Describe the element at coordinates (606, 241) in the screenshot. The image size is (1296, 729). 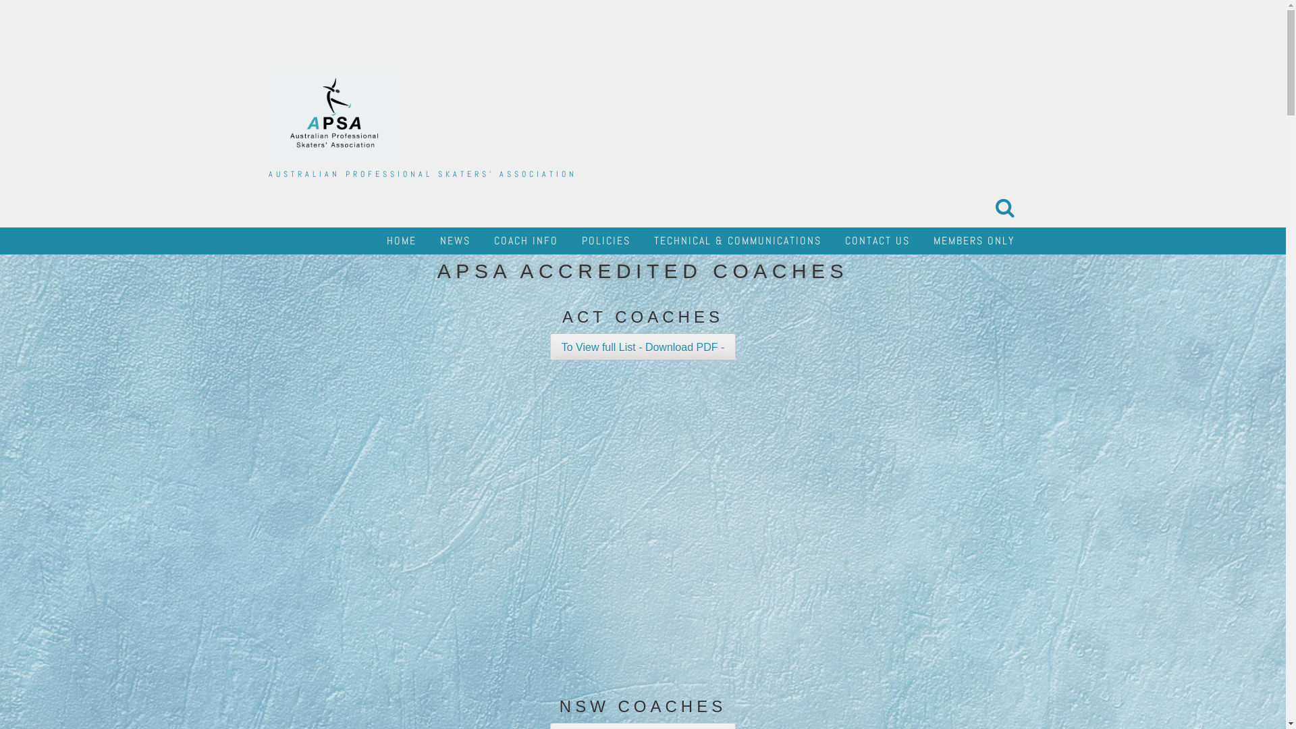
I see `POLICIES` at that location.